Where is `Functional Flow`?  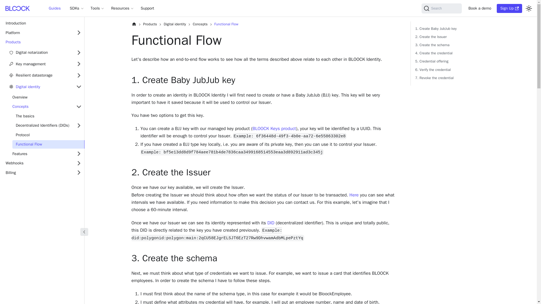 Functional Flow is located at coordinates (48, 144).